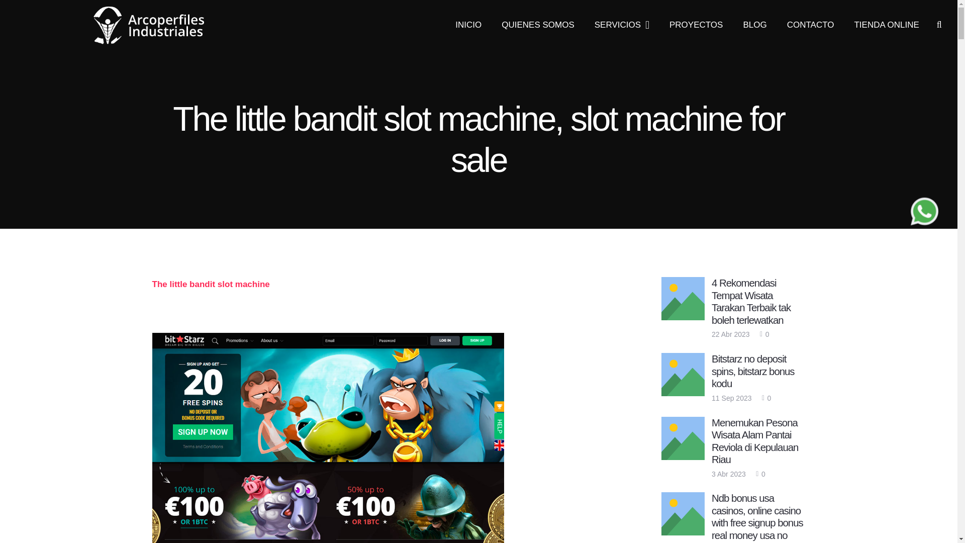 The width and height of the screenshot is (965, 543). I want to click on INICIO, so click(468, 25).